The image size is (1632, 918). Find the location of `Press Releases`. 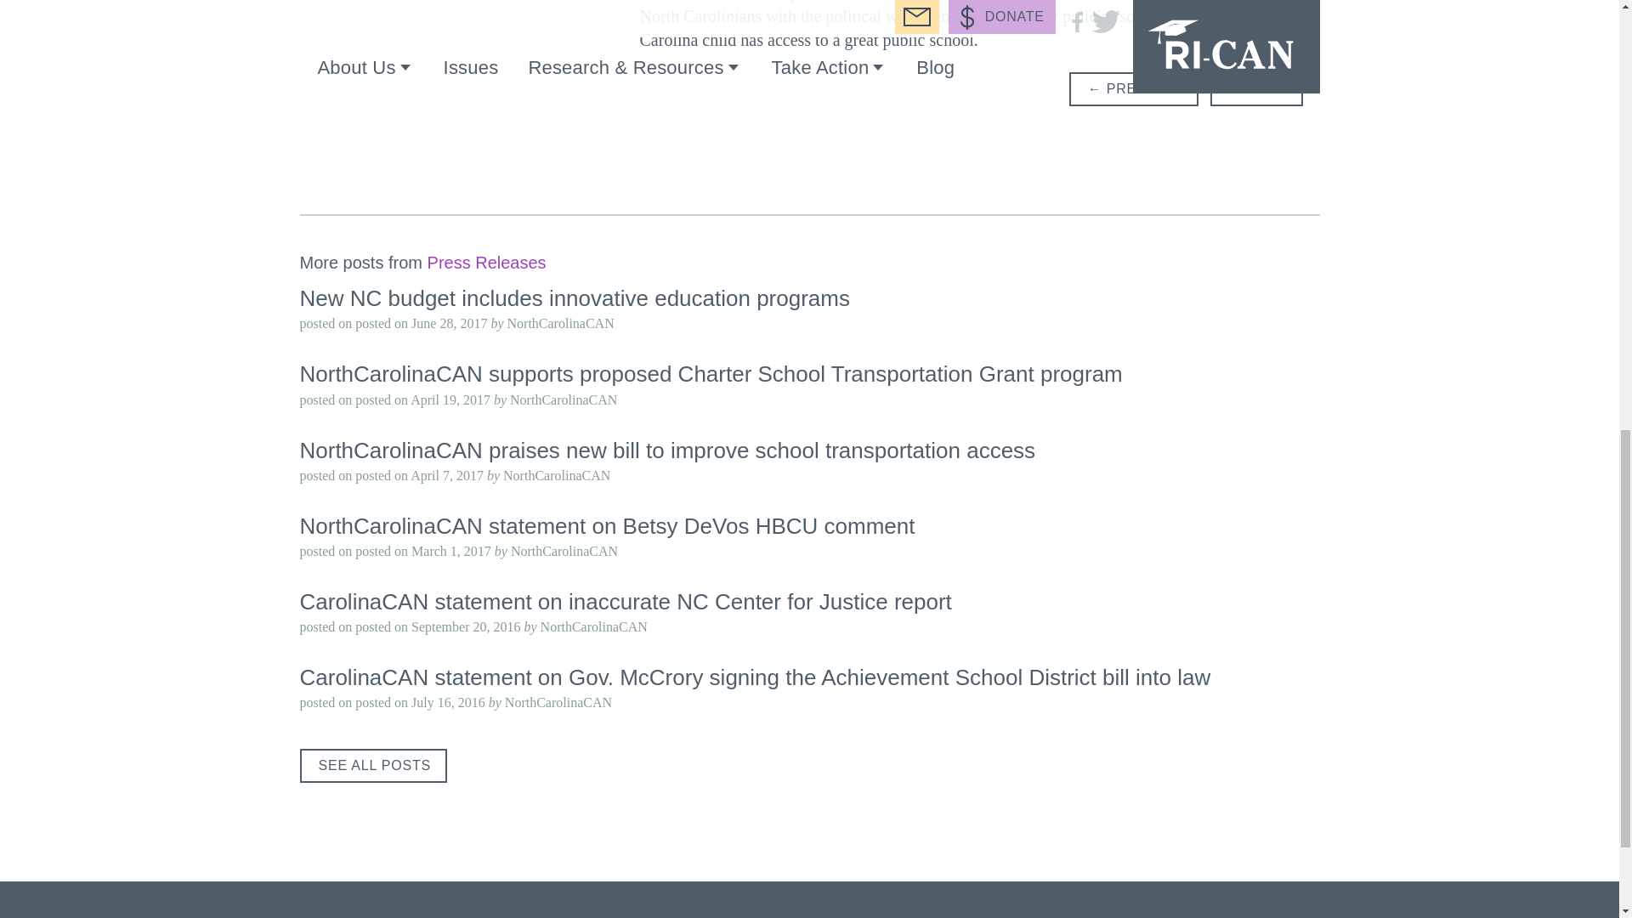

Press Releases is located at coordinates (487, 263).